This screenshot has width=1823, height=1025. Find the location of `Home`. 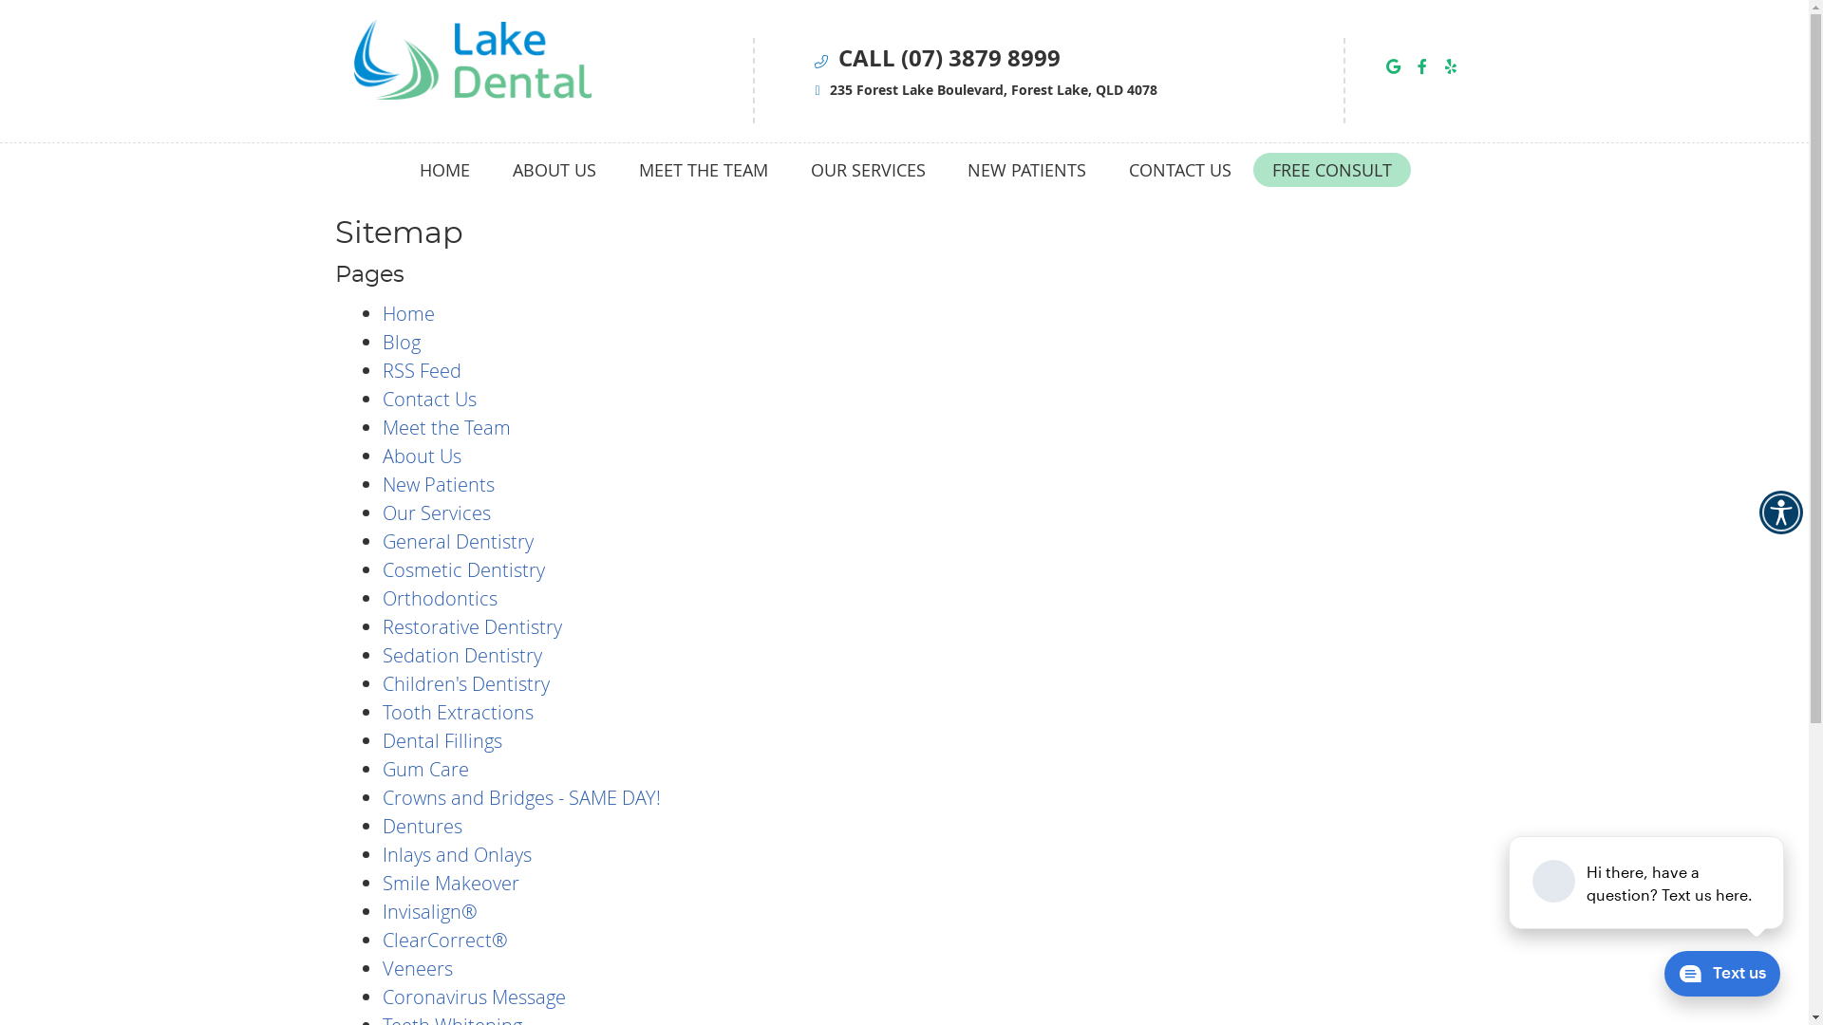

Home is located at coordinates (408, 313).